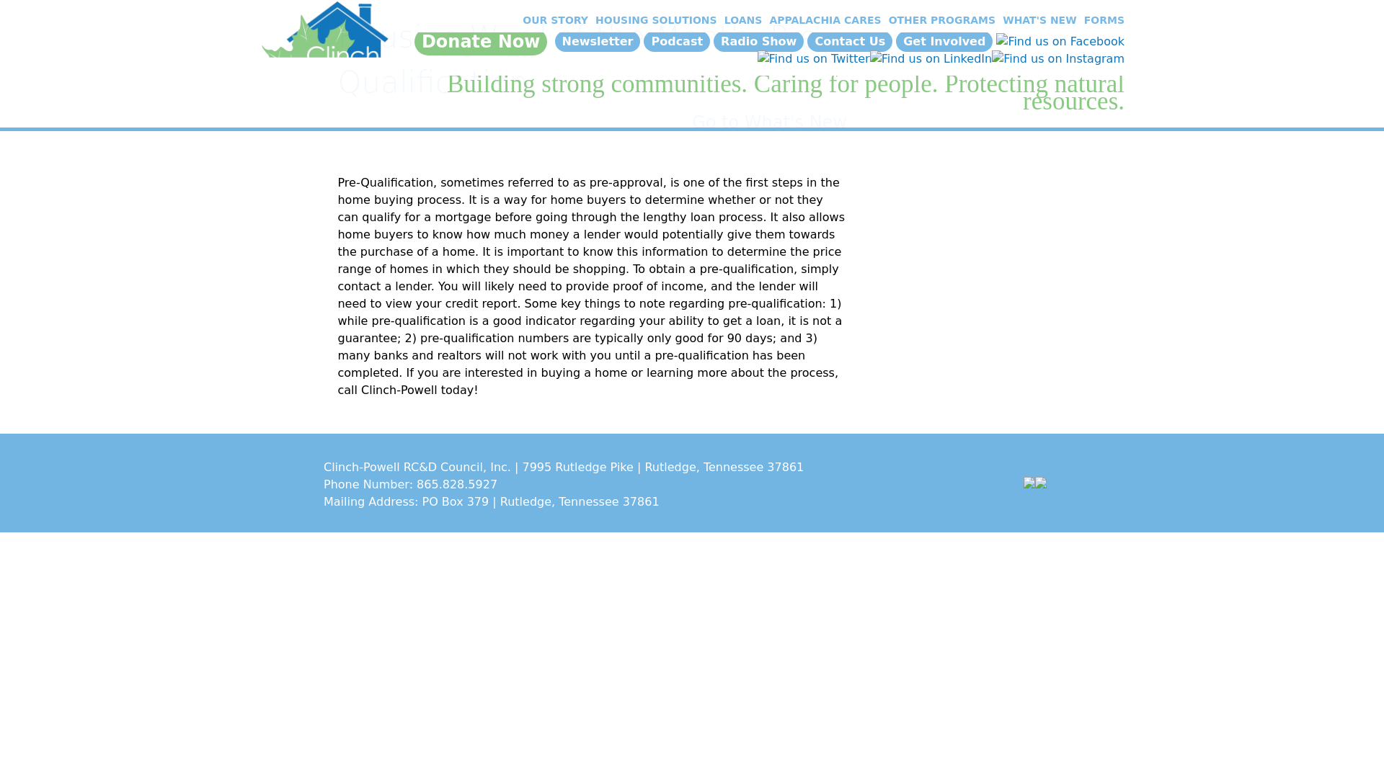 The width and height of the screenshot is (1384, 778). What do you see at coordinates (1102, 20) in the screenshot?
I see `FORMS` at bounding box center [1102, 20].